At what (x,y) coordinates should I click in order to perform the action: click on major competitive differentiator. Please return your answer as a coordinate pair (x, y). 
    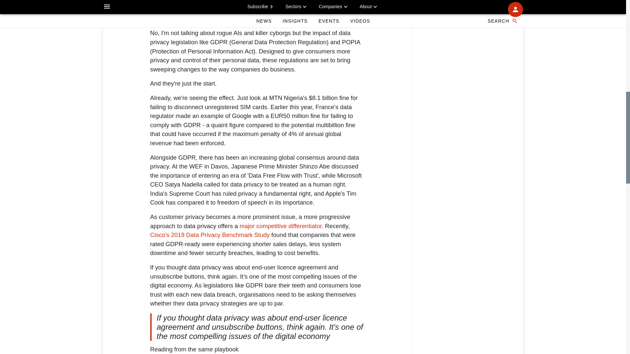
    Looking at the image, I should click on (280, 226).